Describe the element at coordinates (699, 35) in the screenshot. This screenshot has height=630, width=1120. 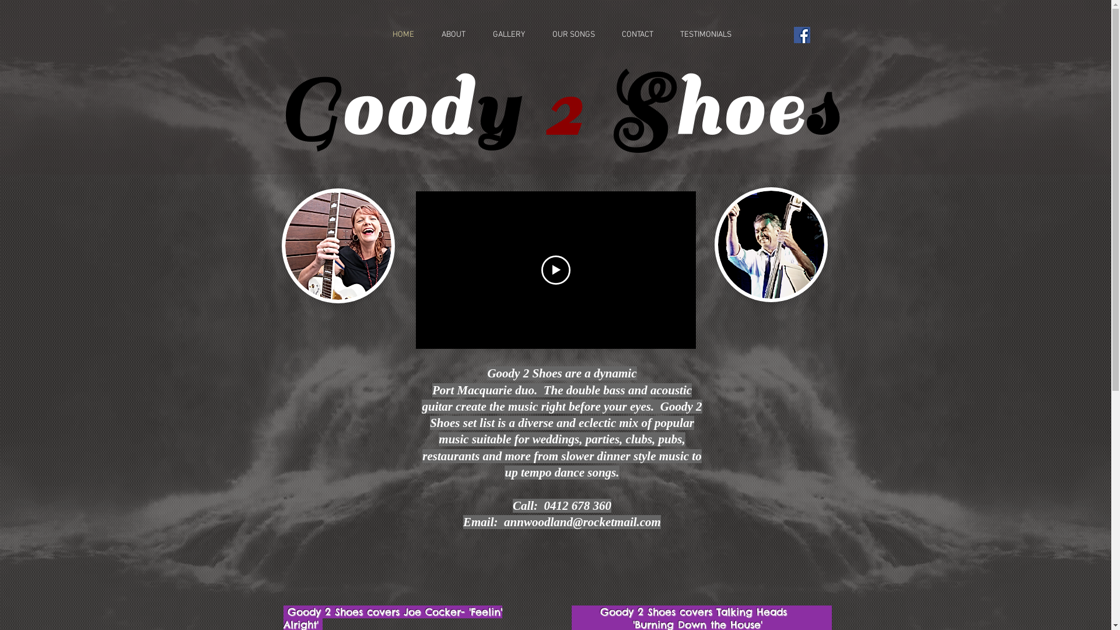
I see `TESTIMONIALS` at that location.